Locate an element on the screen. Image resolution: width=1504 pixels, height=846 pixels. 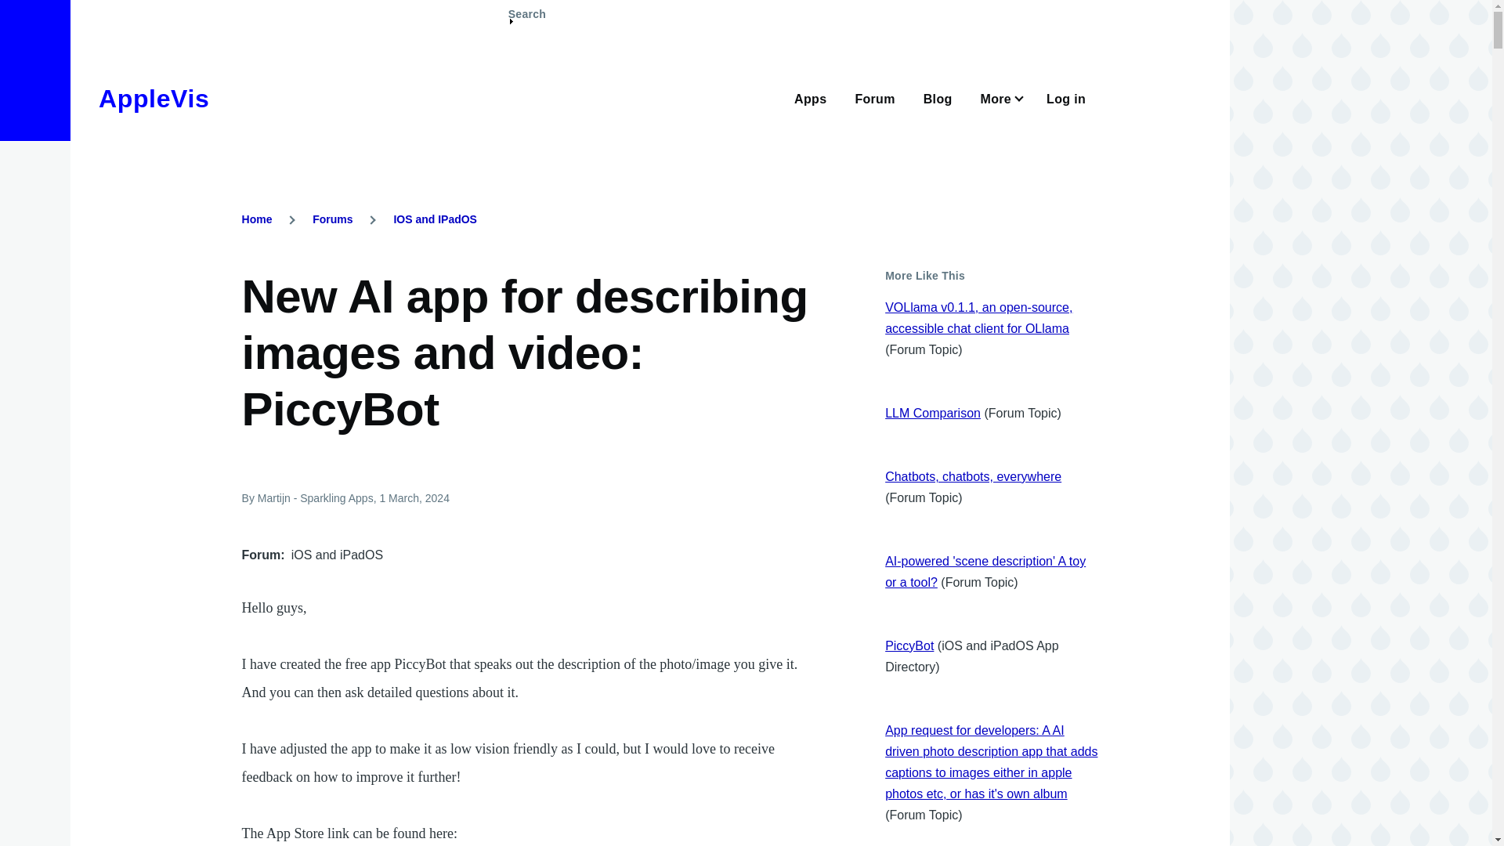
Search is located at coordinates (526, 20).